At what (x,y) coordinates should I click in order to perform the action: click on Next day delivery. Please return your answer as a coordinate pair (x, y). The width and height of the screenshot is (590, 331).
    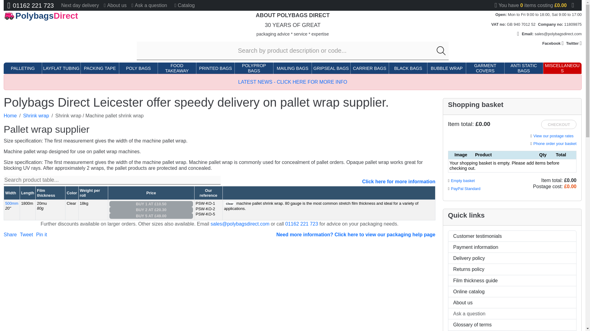
    Looking at the image, I should click on (80, 5).